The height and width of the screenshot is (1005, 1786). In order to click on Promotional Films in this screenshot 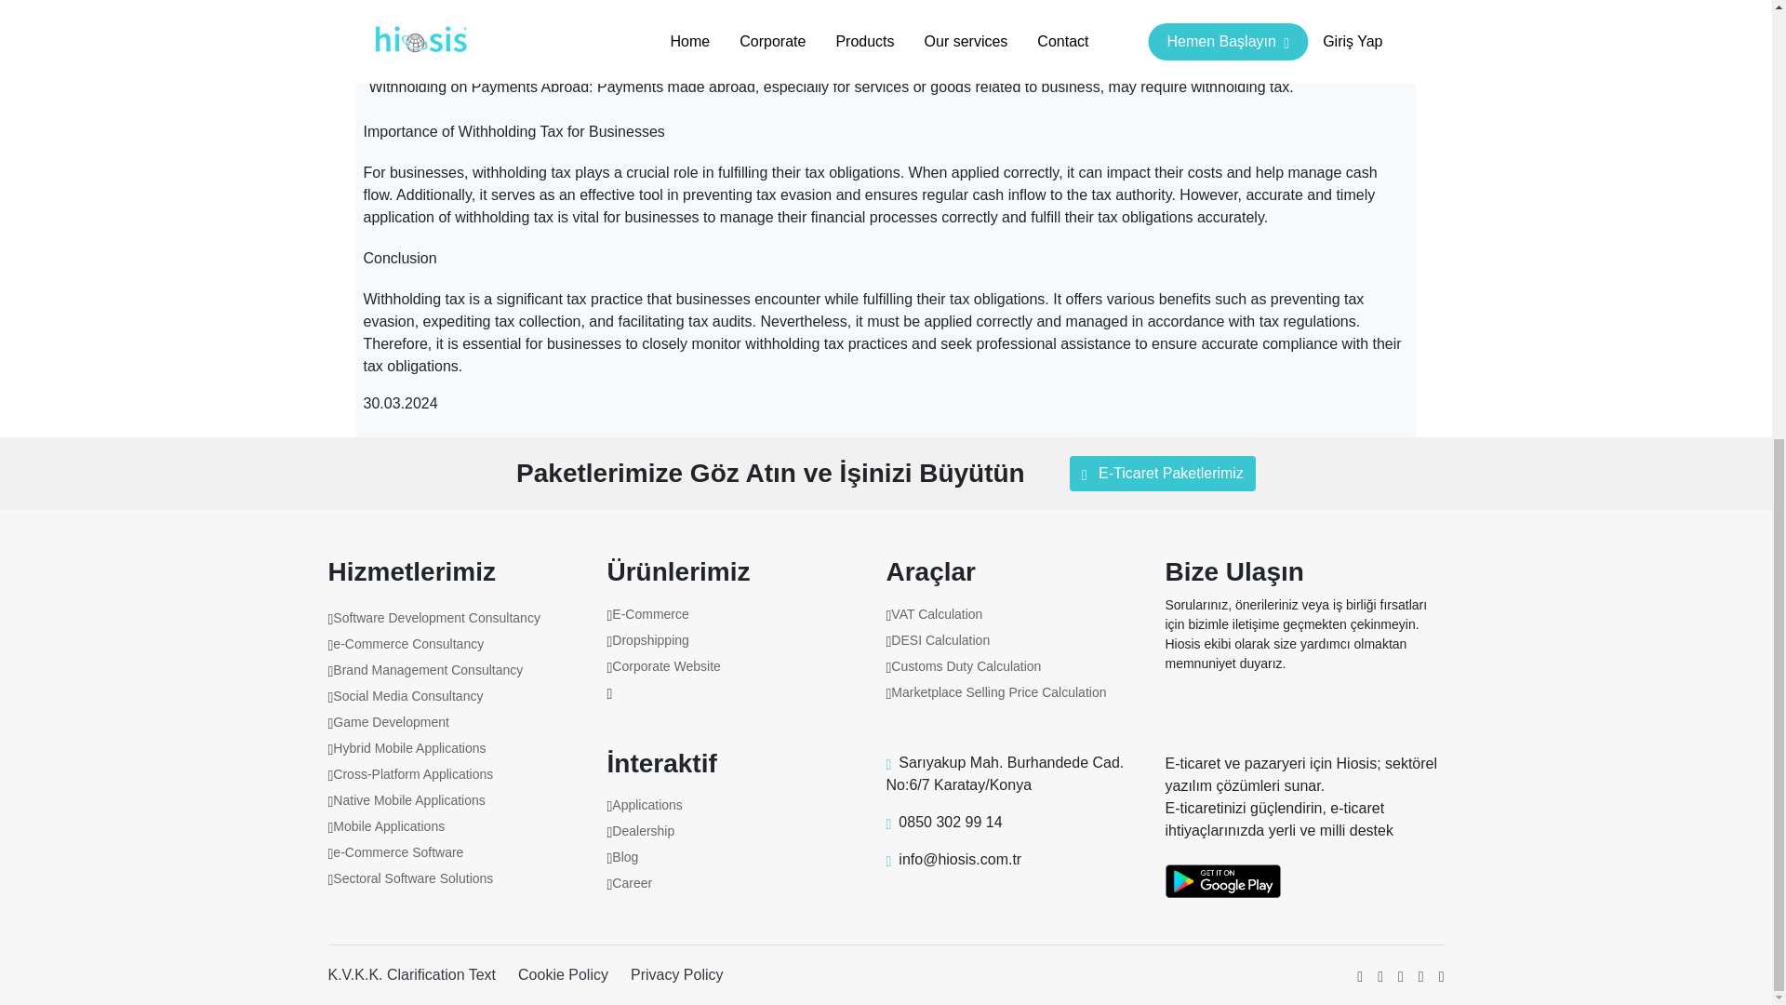, I will do `click(385, 982)`.